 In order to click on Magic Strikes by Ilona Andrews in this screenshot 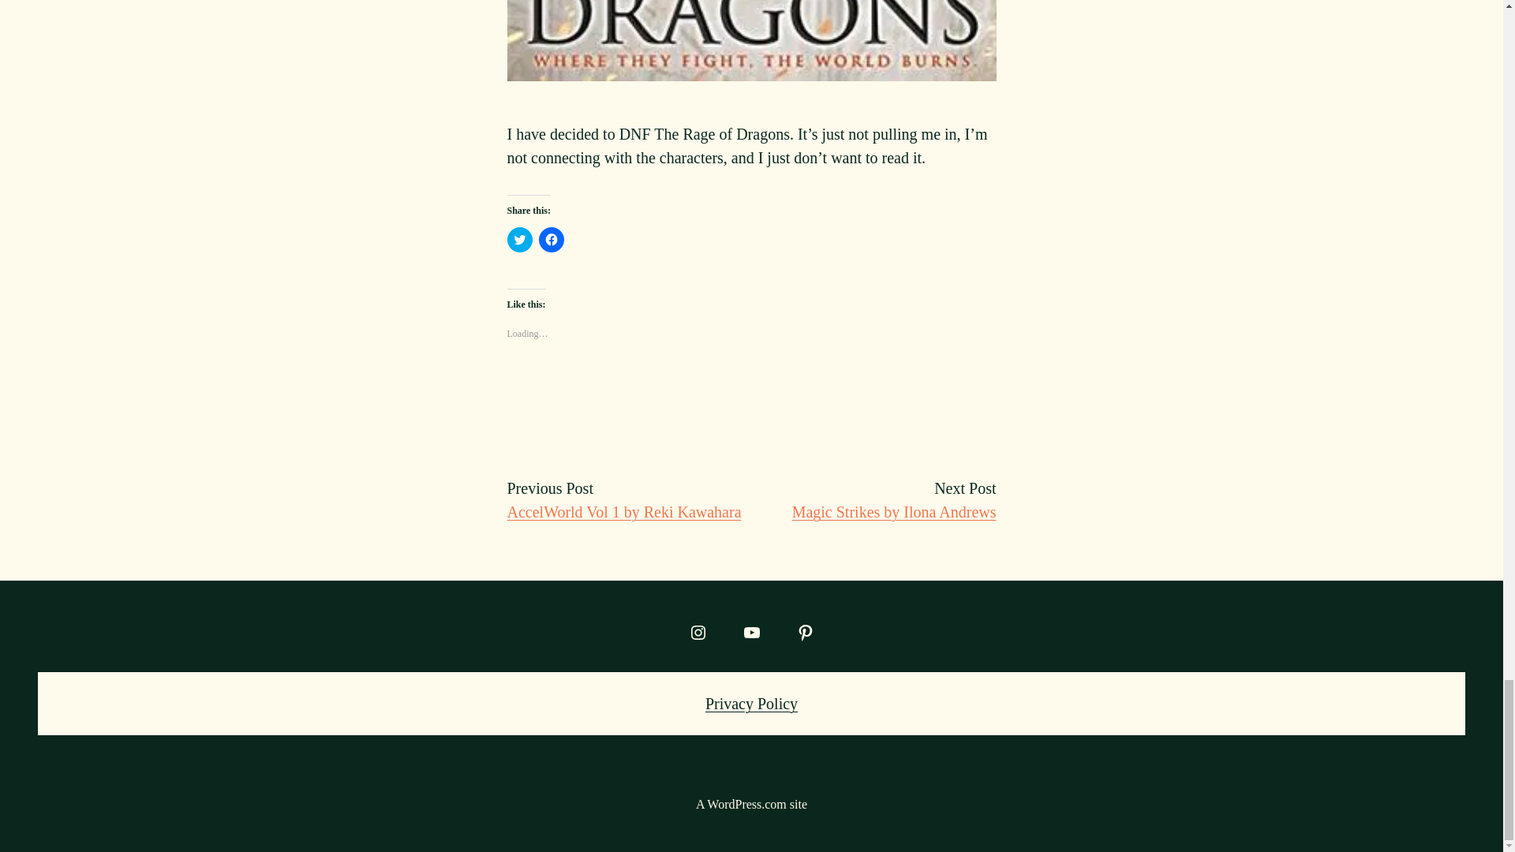, I will do `click(895, 511)`.